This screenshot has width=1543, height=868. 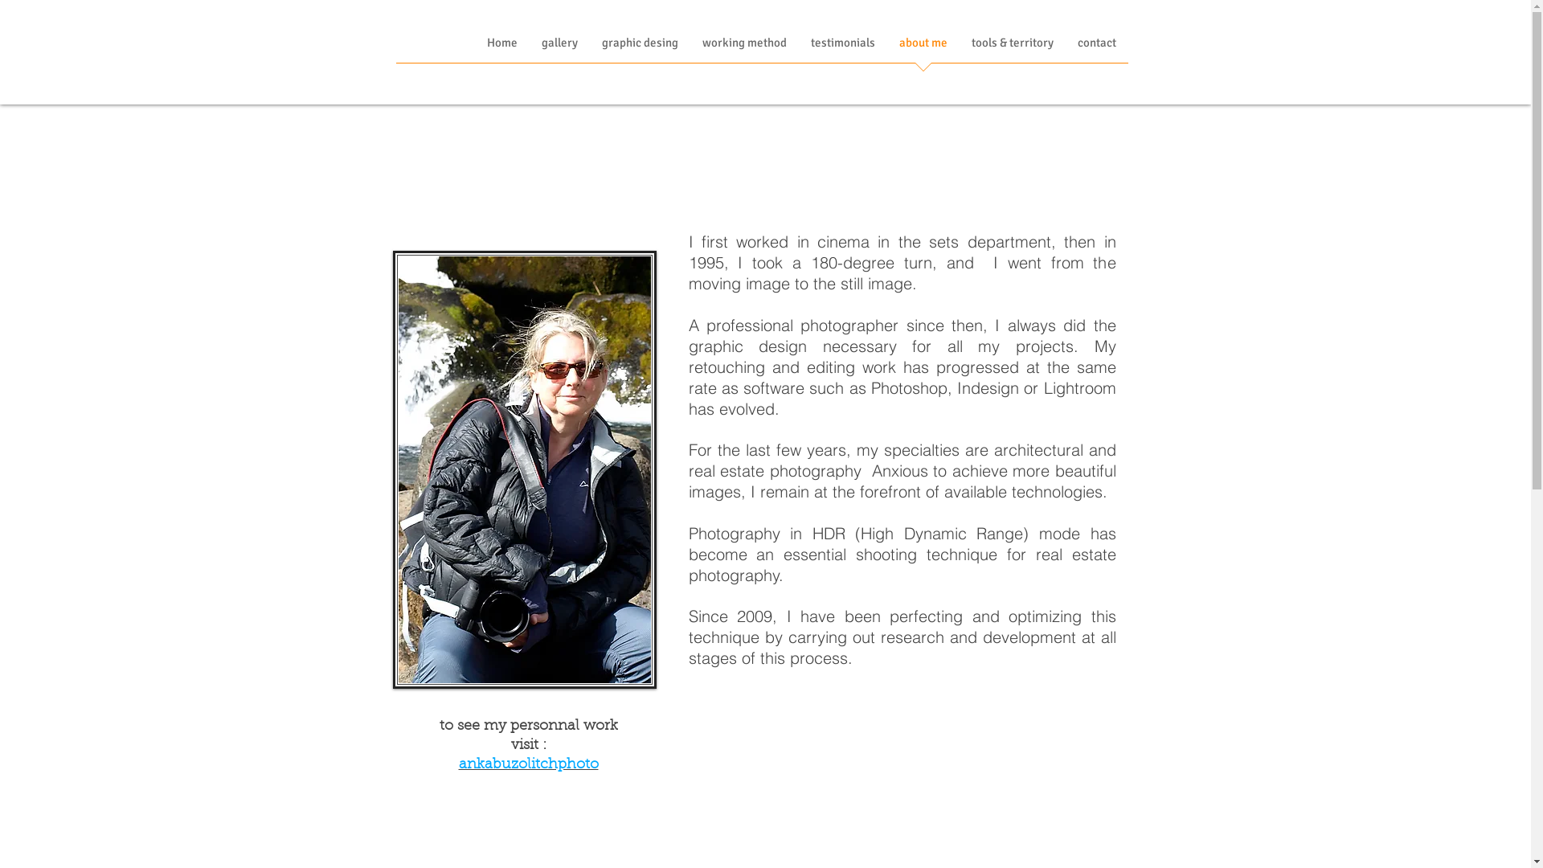 What do you see at coordinates (1097, 48) in the screenshot?
I see `contact` at bounding box center [1097, 48].